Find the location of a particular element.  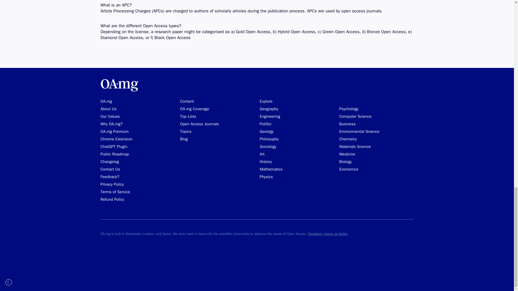

About Us is located at coordinates (108, 109).